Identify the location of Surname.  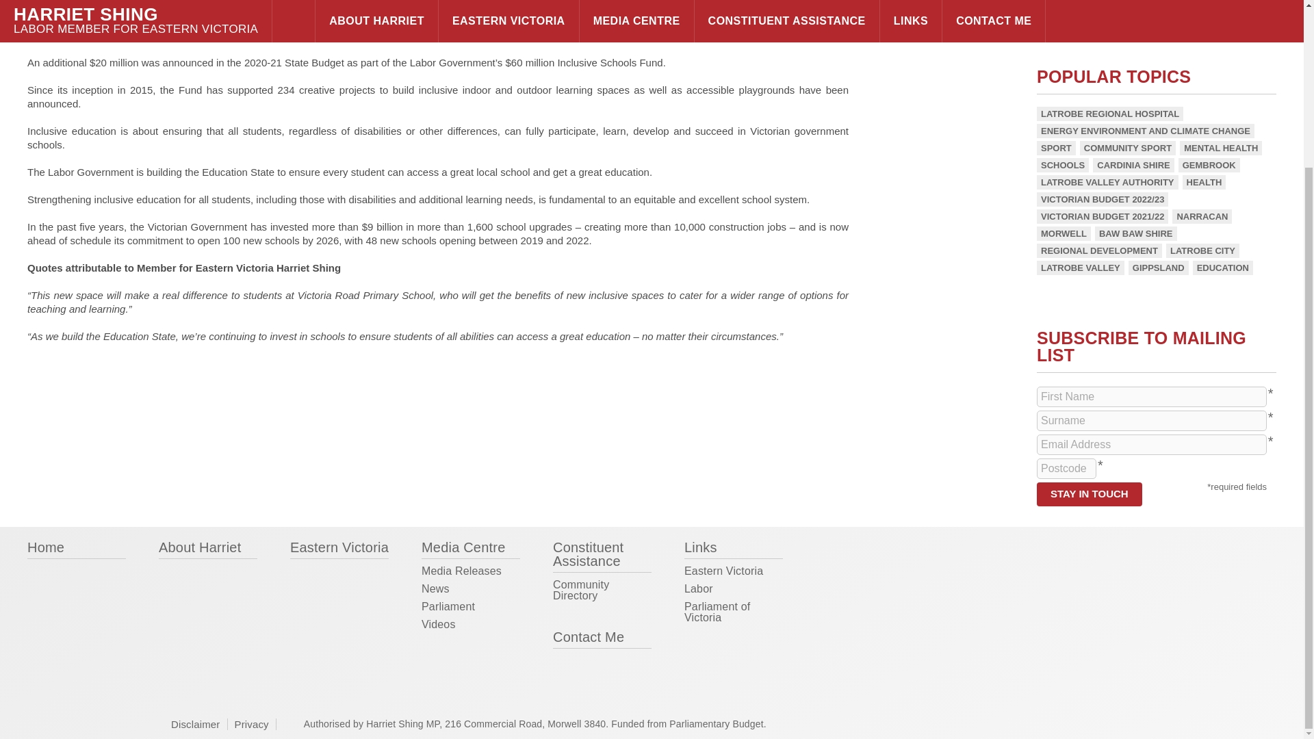
(1151, 420).